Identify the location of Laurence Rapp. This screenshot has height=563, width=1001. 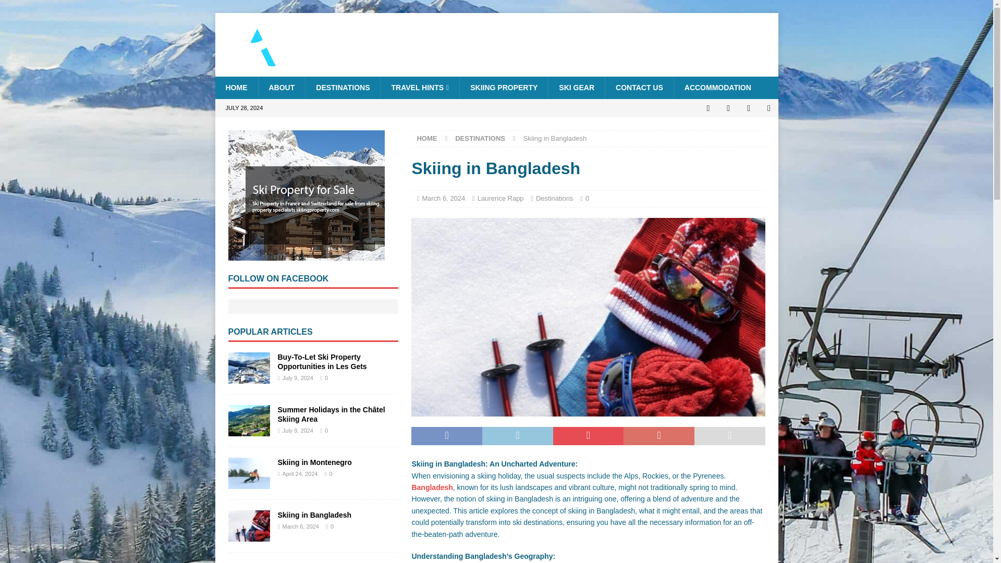
(500, 198).